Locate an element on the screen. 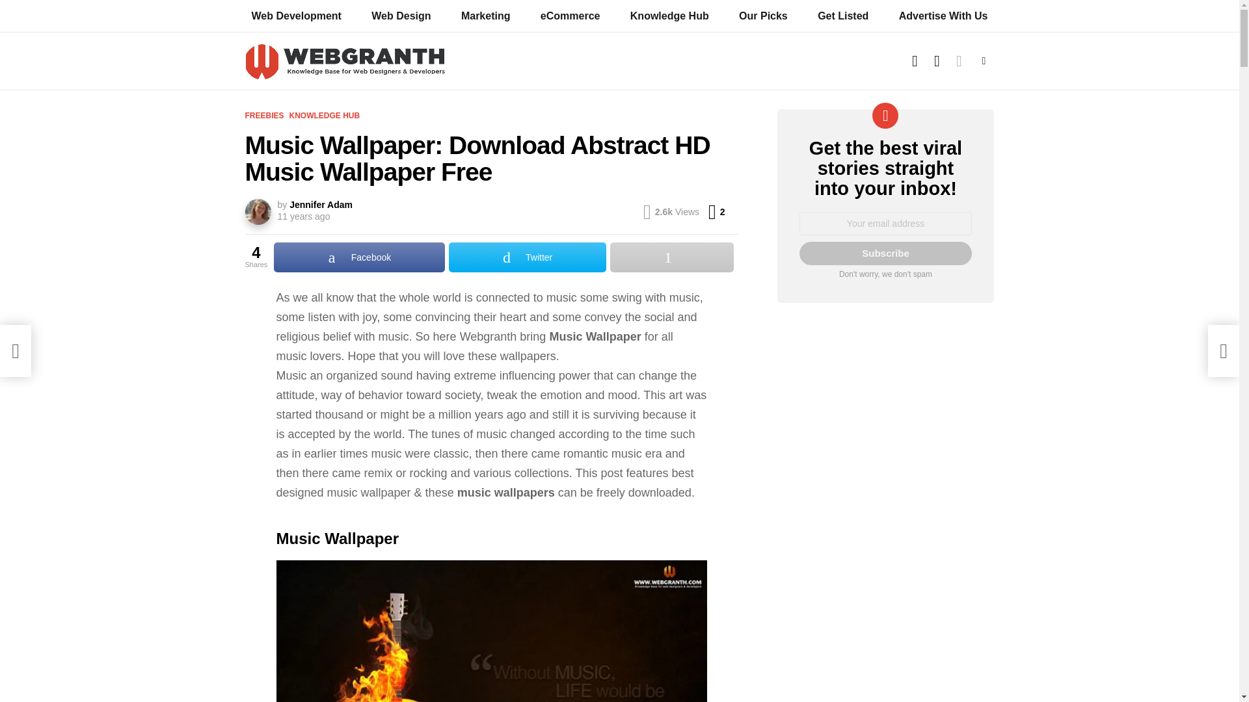  Knowledge Hub is located at coordinates (915, 61).